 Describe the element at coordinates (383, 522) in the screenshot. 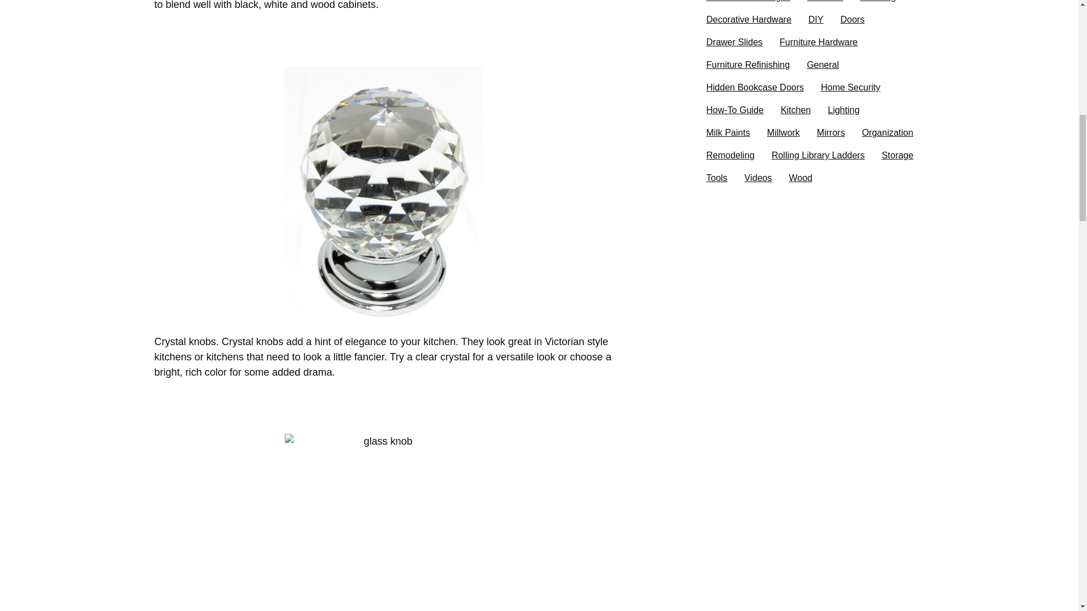

I see `glass knob` at that location.